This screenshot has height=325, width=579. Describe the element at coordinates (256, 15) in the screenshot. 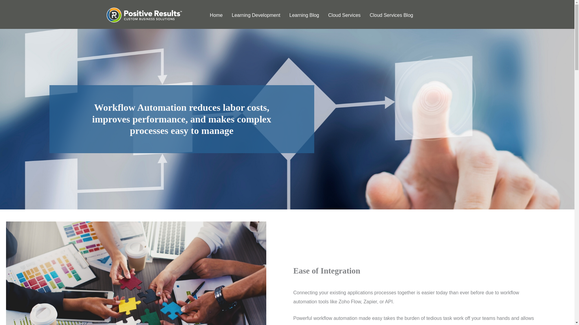

I see `Learning Development` at that location.